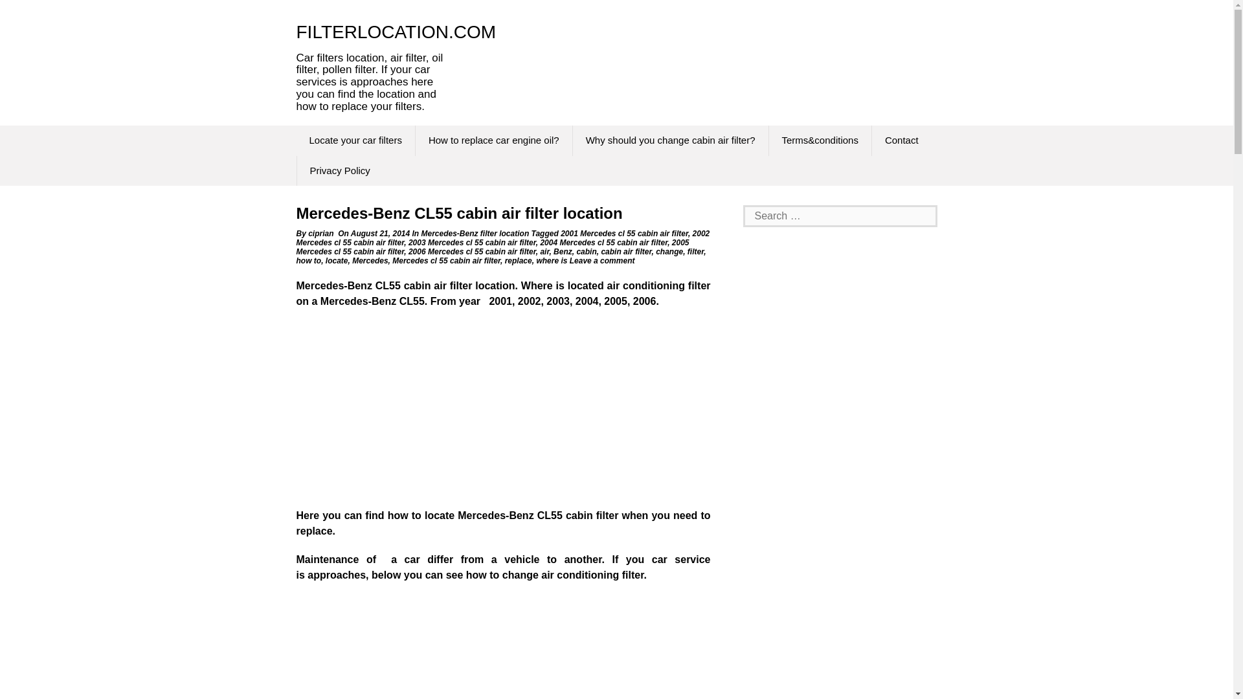 This screenshot has height=699, width=1243. I want to click on How to replace car engine oil?, so click(493, 140).